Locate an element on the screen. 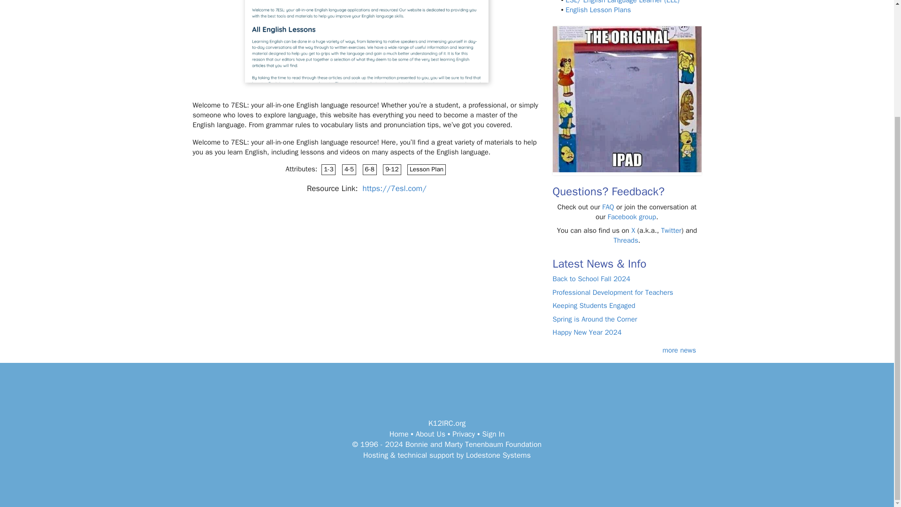  Privacy is located at coordinates (463, 434).